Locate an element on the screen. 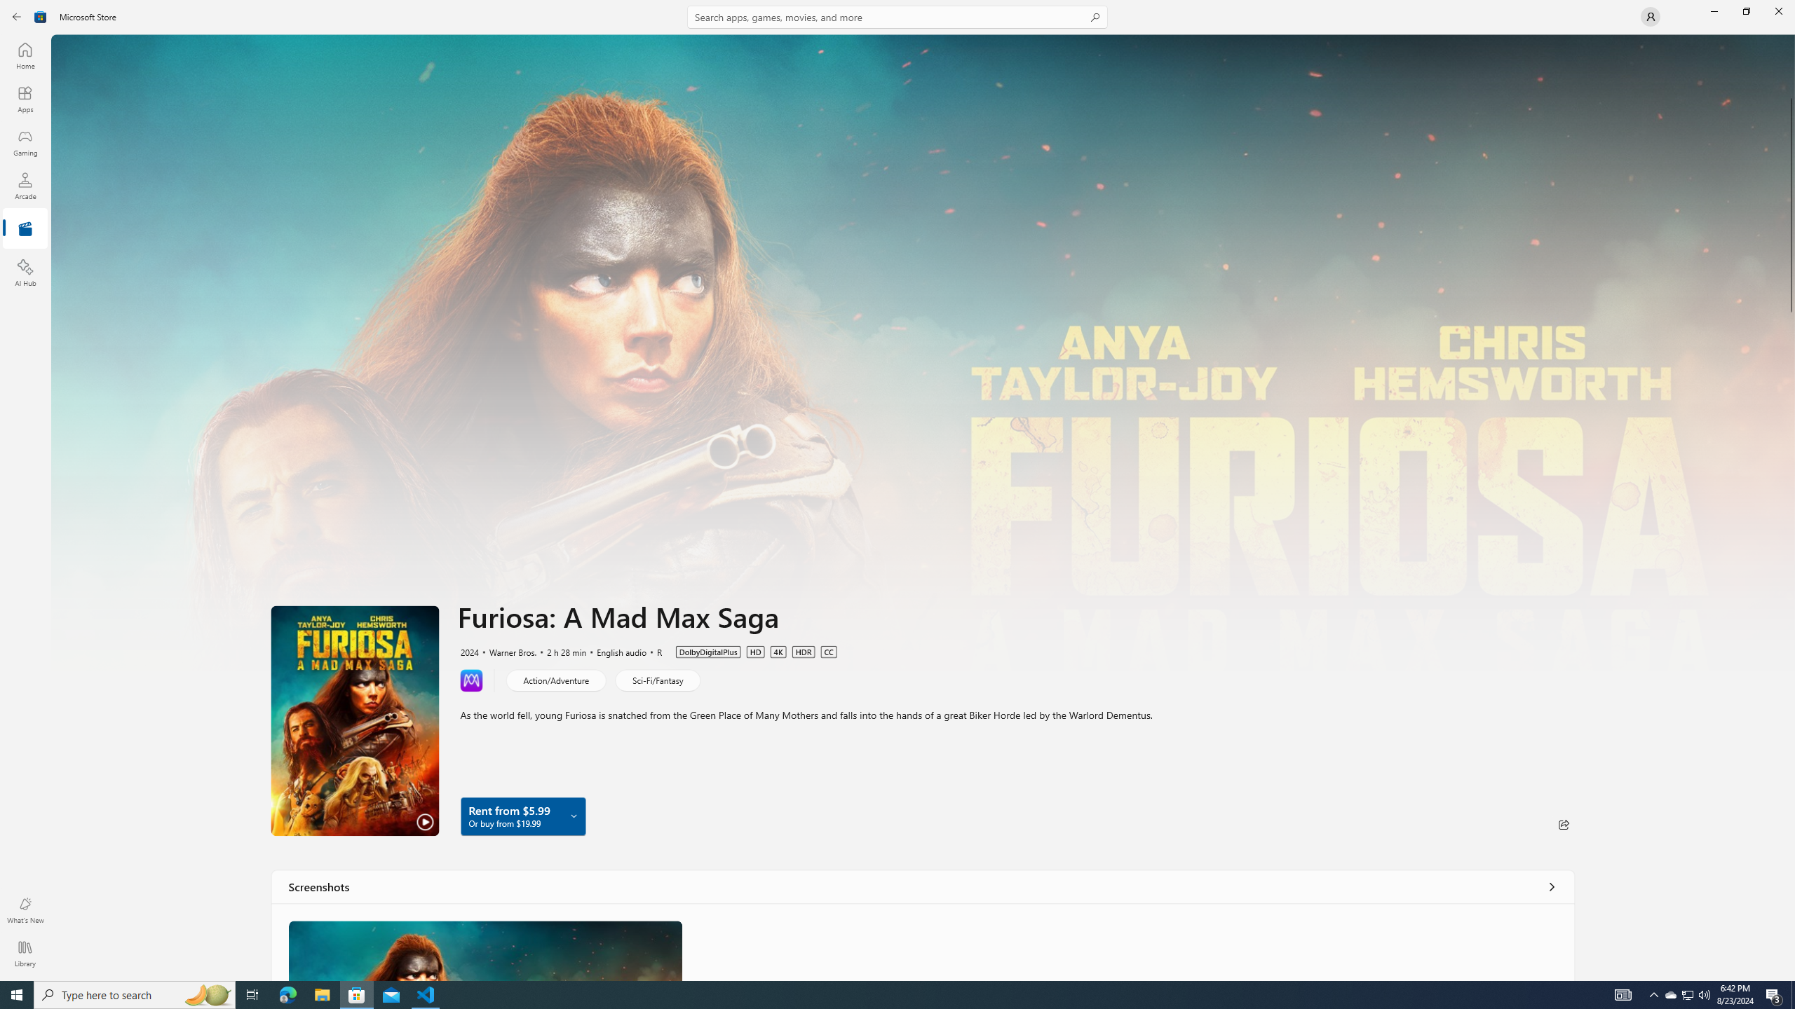  English audio is located at coordinates (614, 651).